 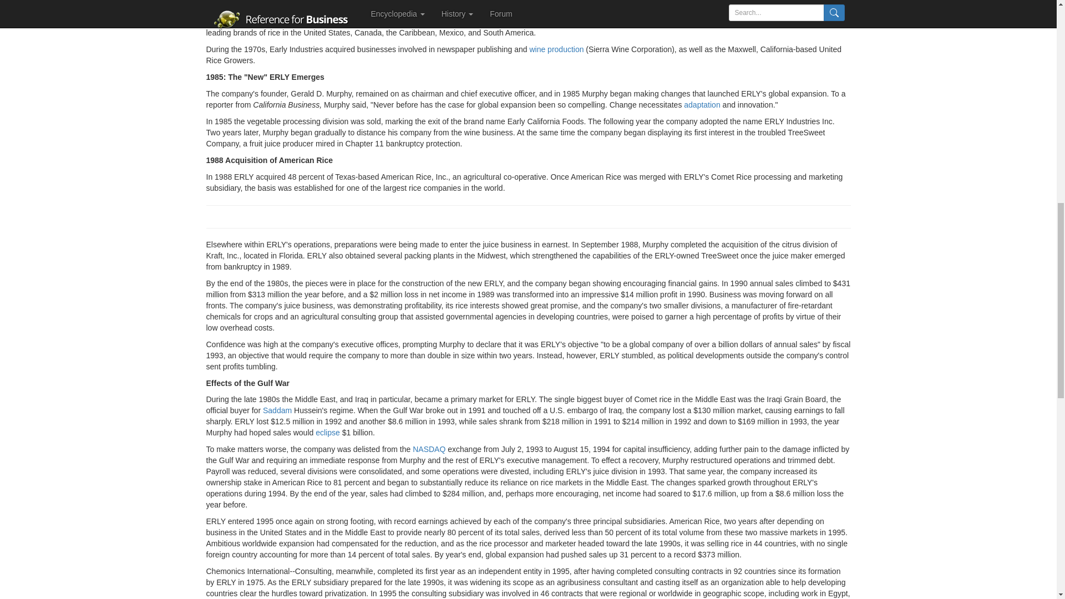 What do you see at coordinates (327, 433) in the screenshot?
I see `eclipse` at bounding box center [327, 433].